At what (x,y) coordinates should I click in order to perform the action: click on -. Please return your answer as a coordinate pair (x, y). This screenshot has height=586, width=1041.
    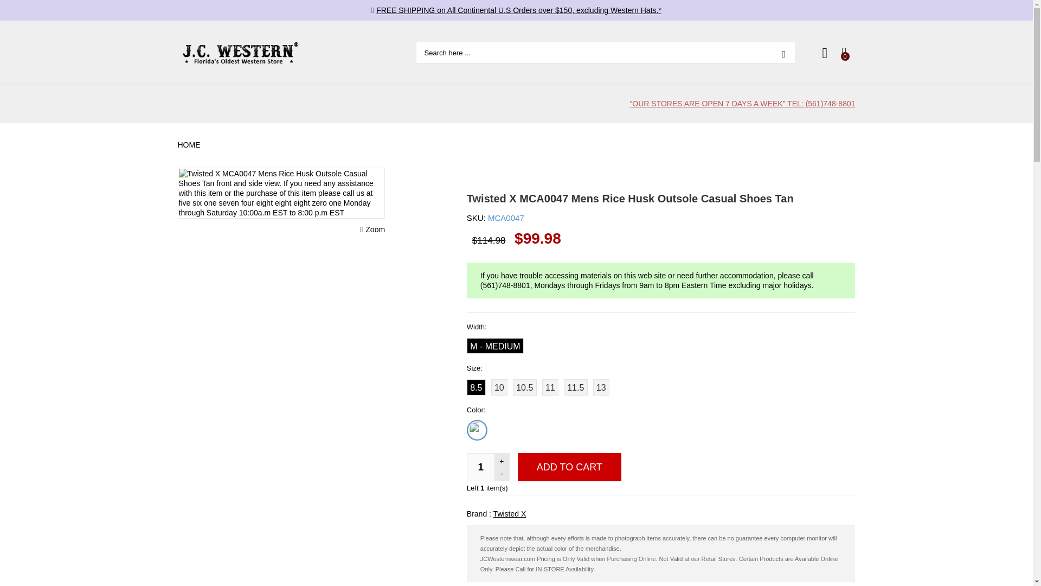
    Looking at the image, I should click on (502, 473).